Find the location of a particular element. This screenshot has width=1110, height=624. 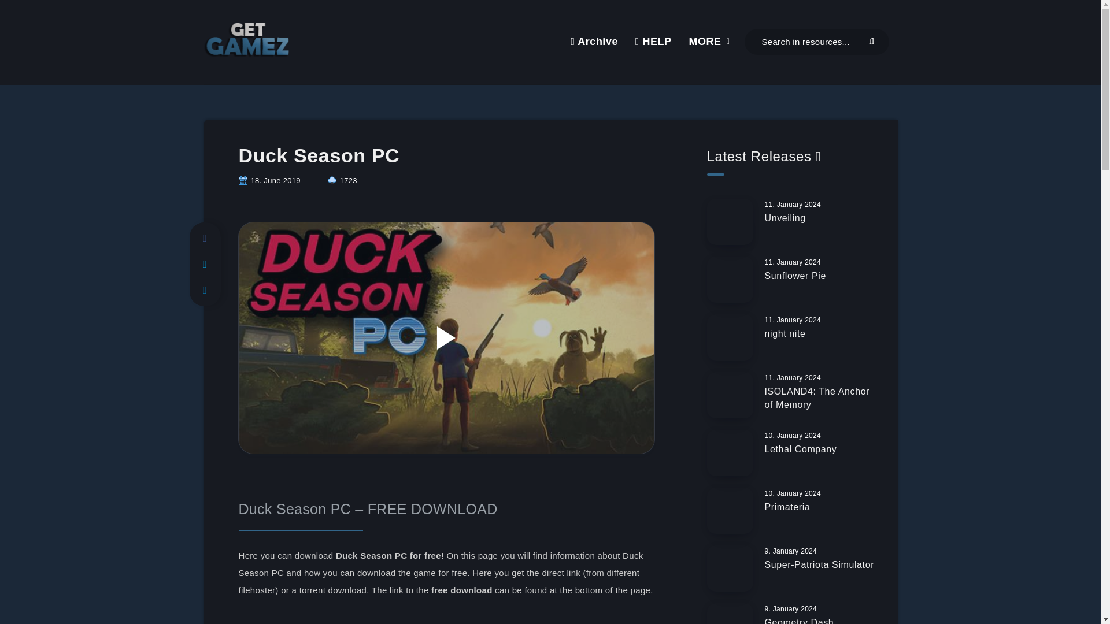

Primateria is located at coordinates (787, 508).